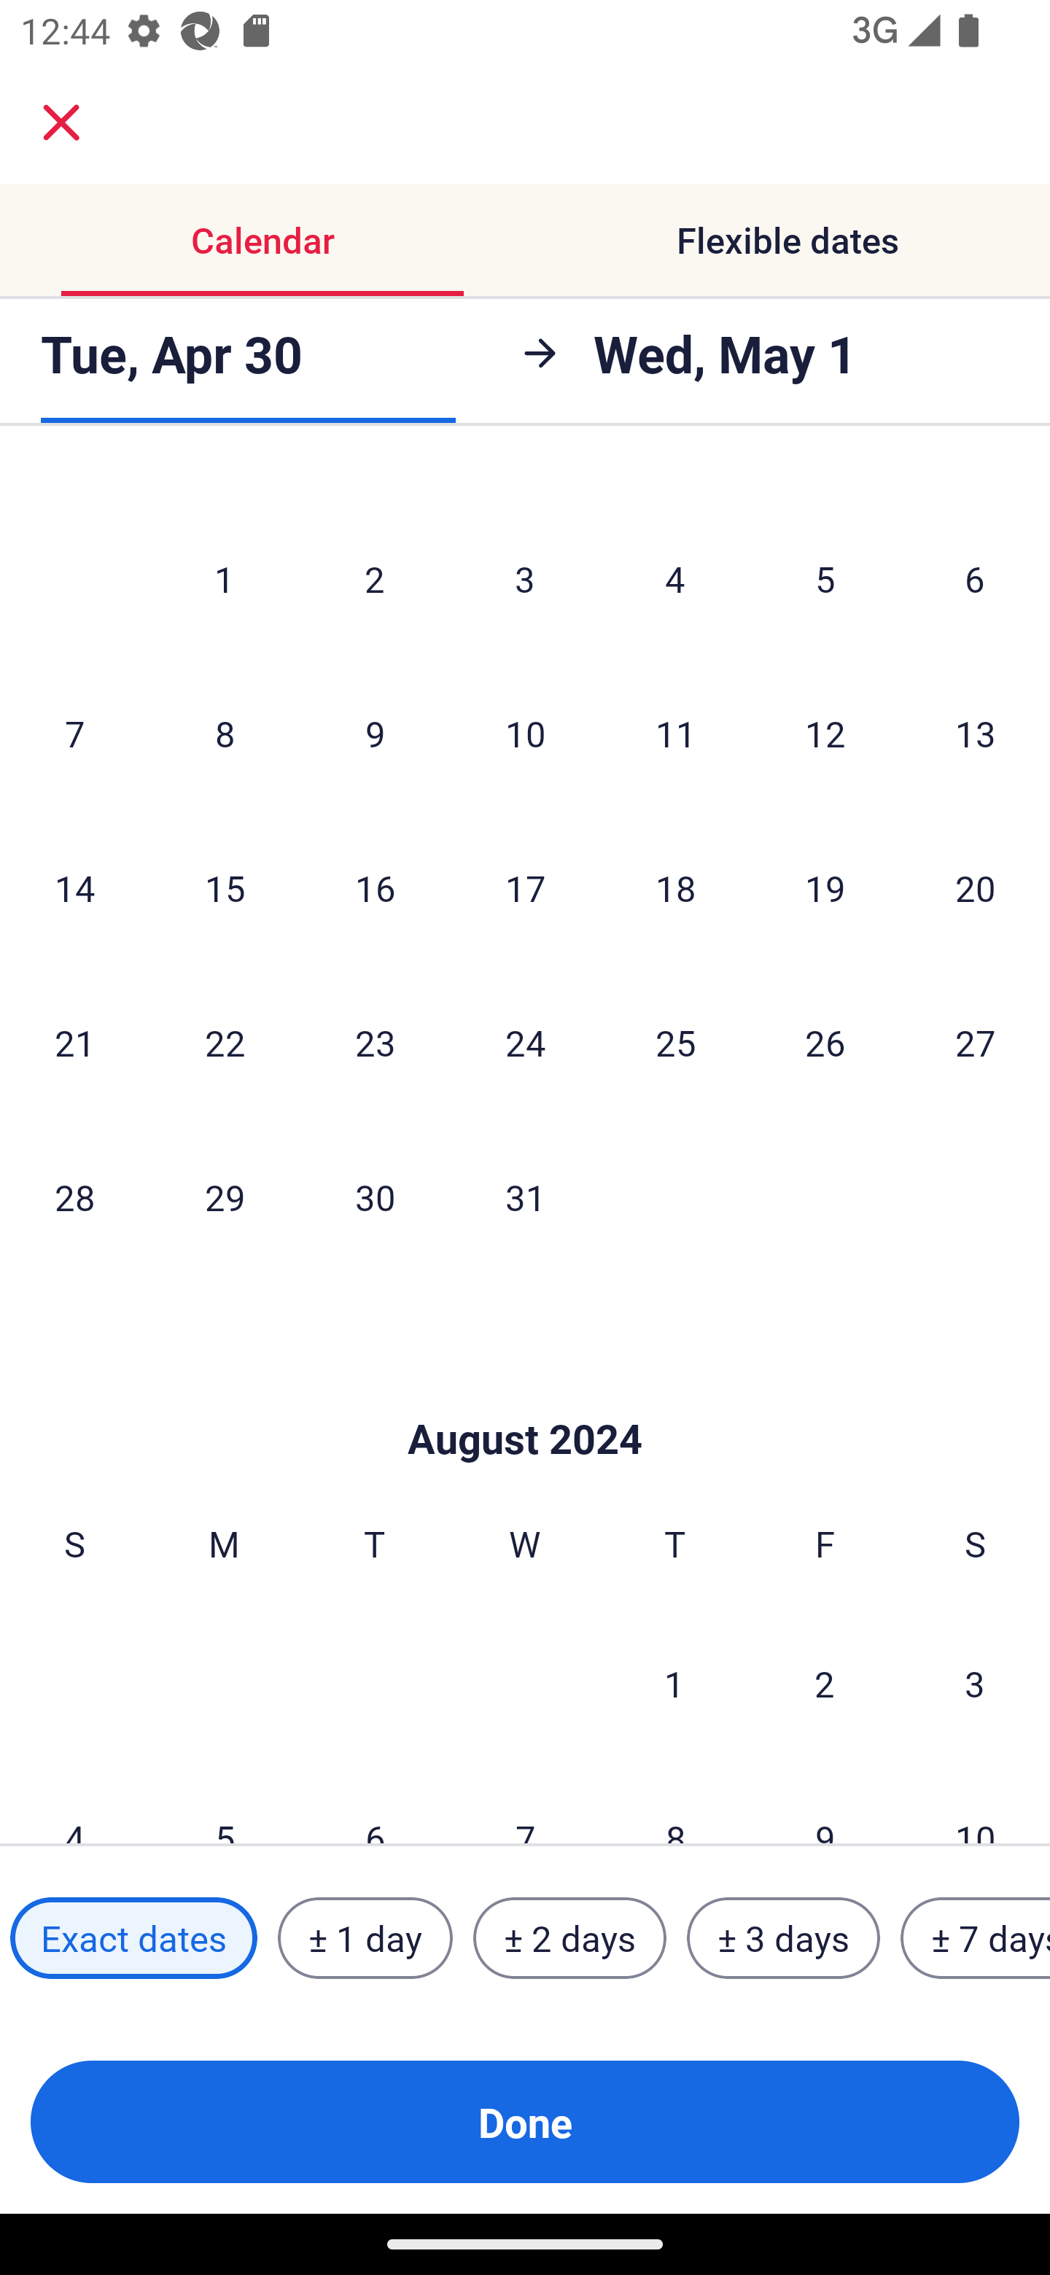  Describe the element at coordinates (825, 1683) in the screenshot. I see `2 Friday, August 2, 2024` at that location.